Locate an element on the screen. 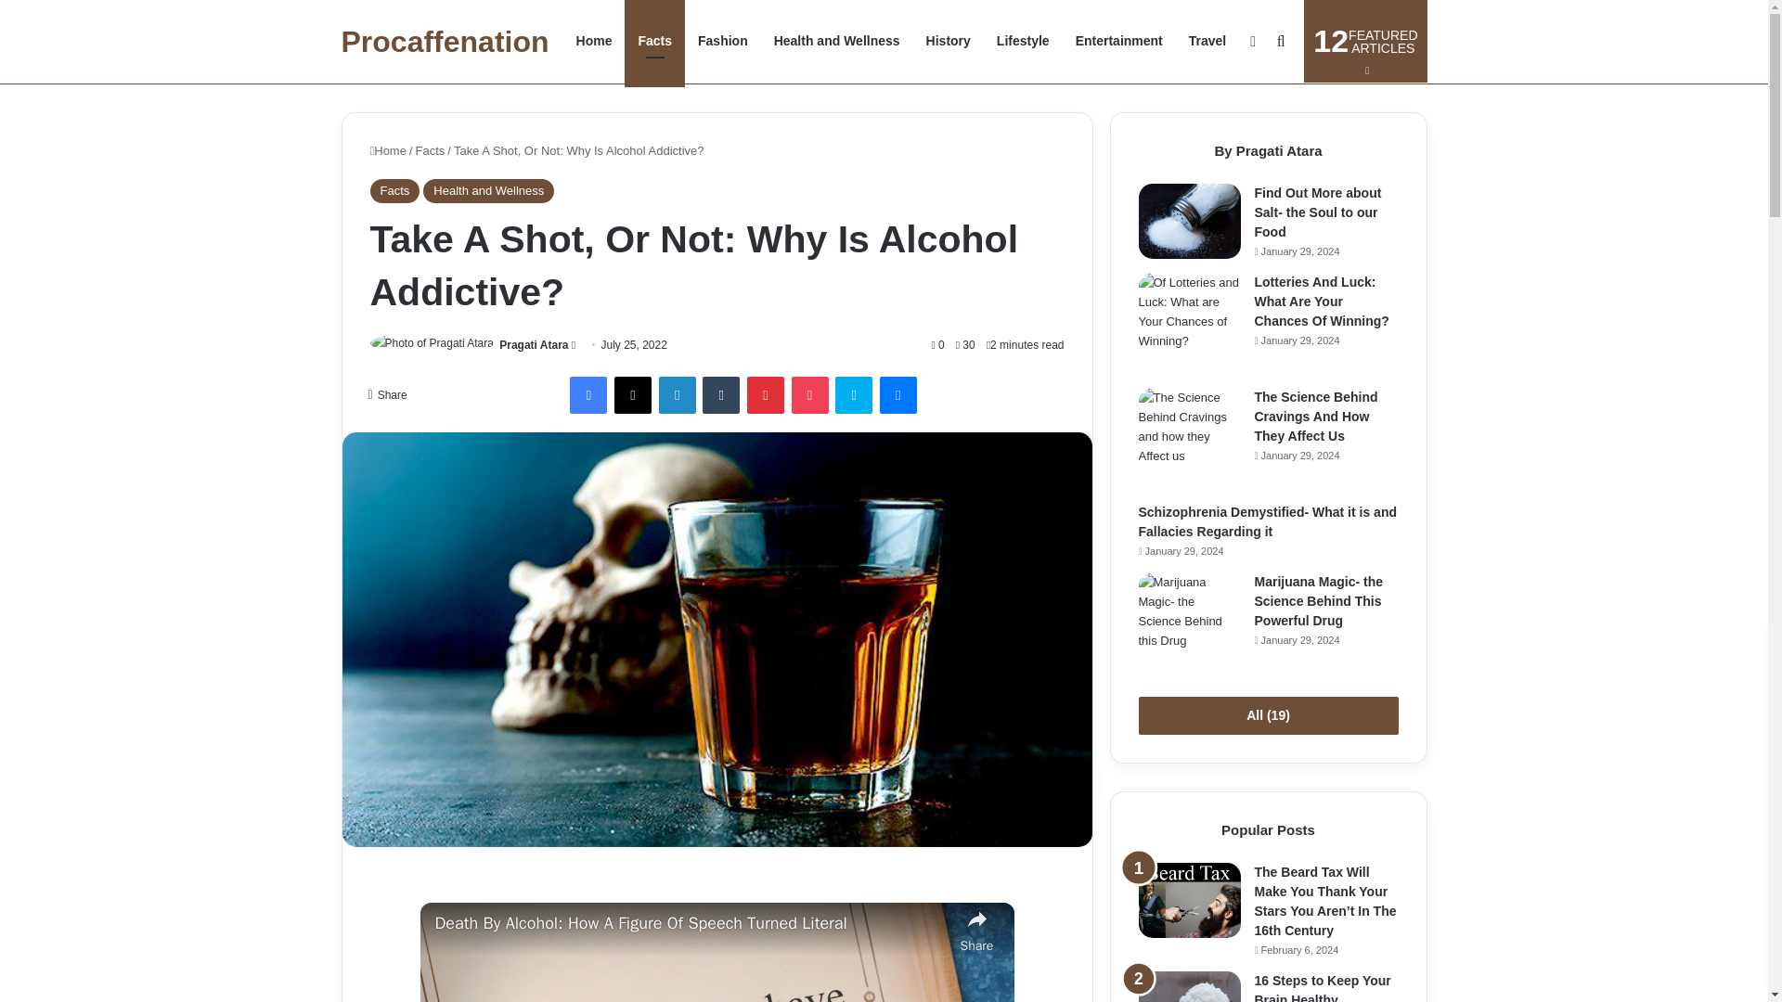  X is located at coordinates (633, 395).